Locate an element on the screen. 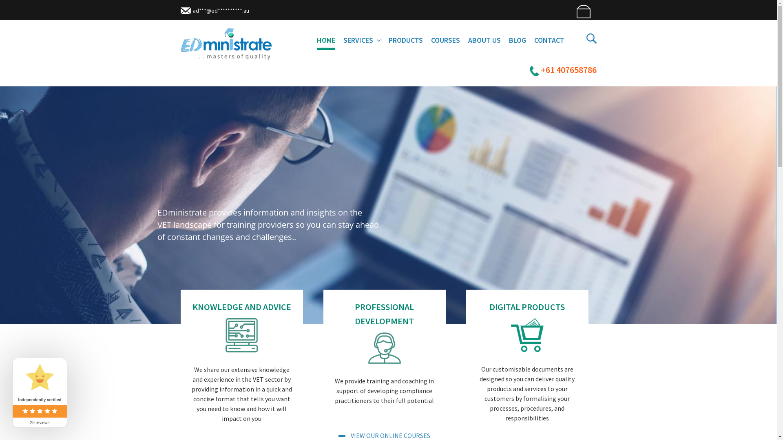  ad***@ed**********.au is located at coordinates (215, 11).